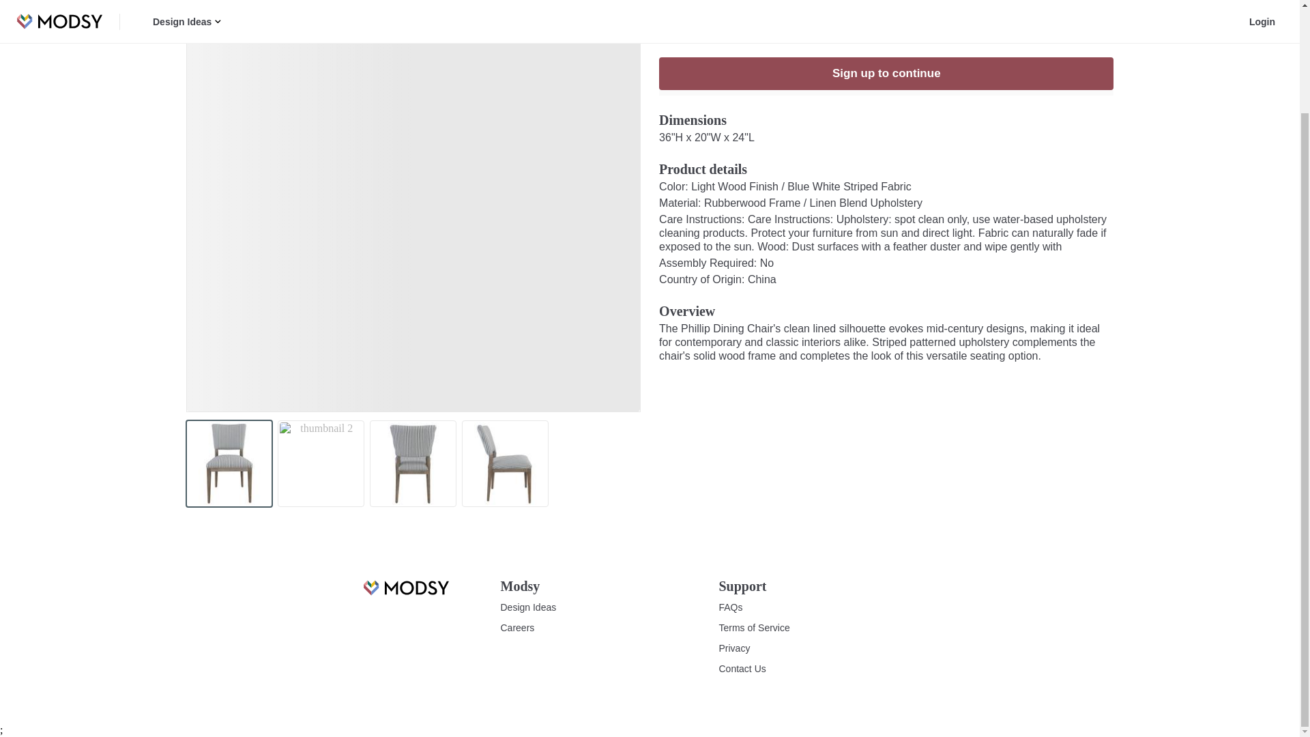  Describe the element at coordinates (742, 669) in the screenshot. I see `Contact Us` at that location.